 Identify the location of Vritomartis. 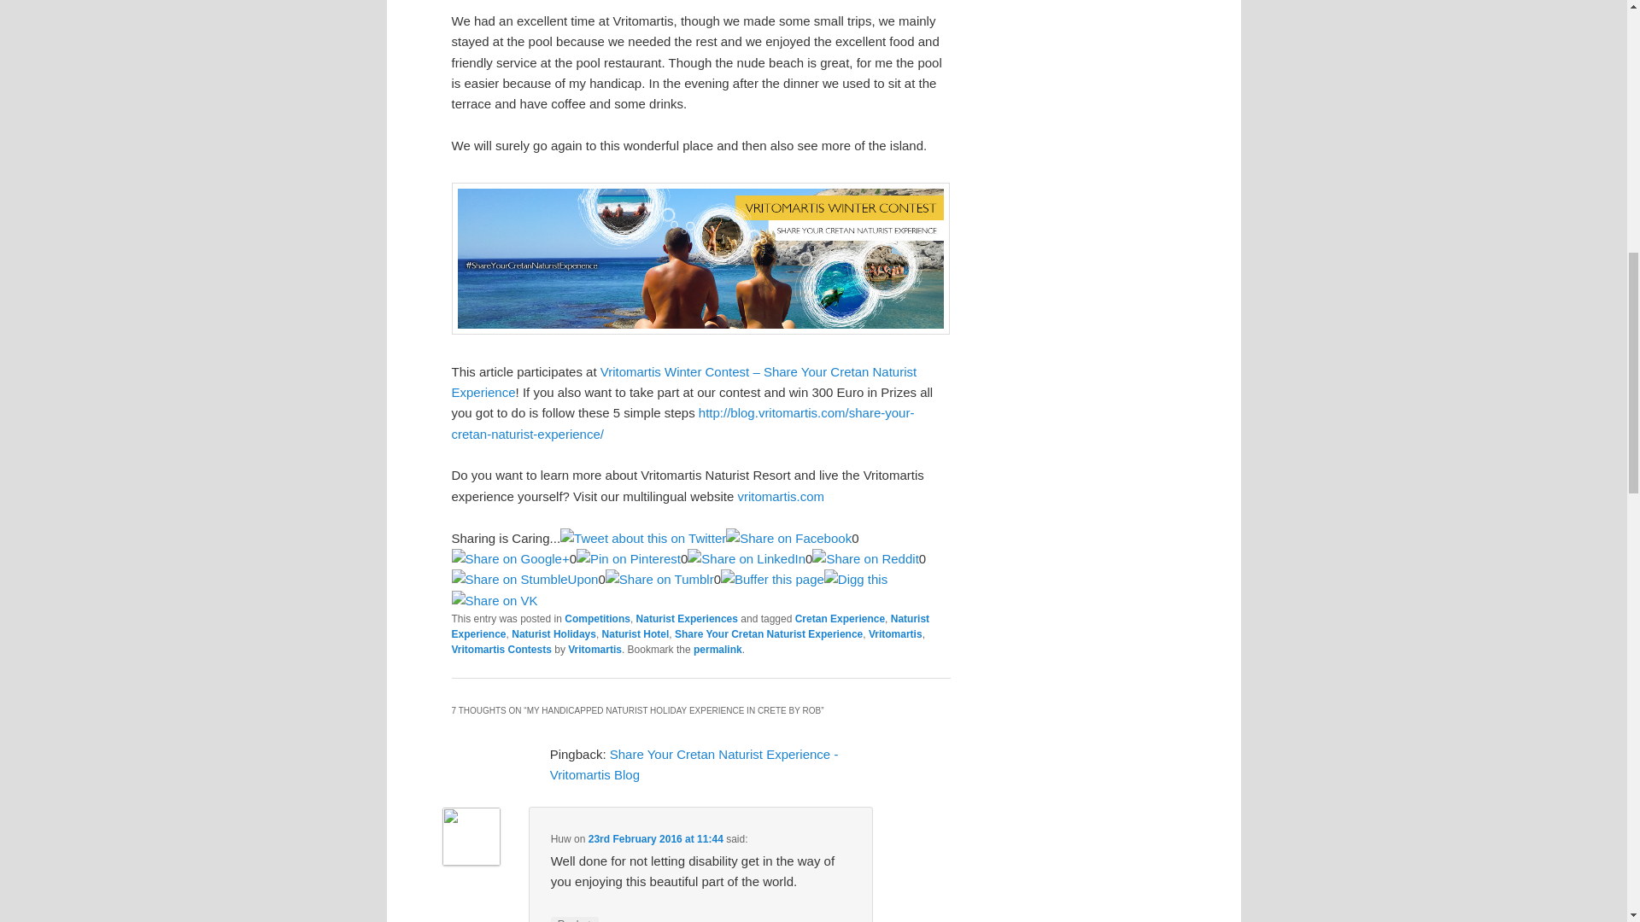
(594, 649).